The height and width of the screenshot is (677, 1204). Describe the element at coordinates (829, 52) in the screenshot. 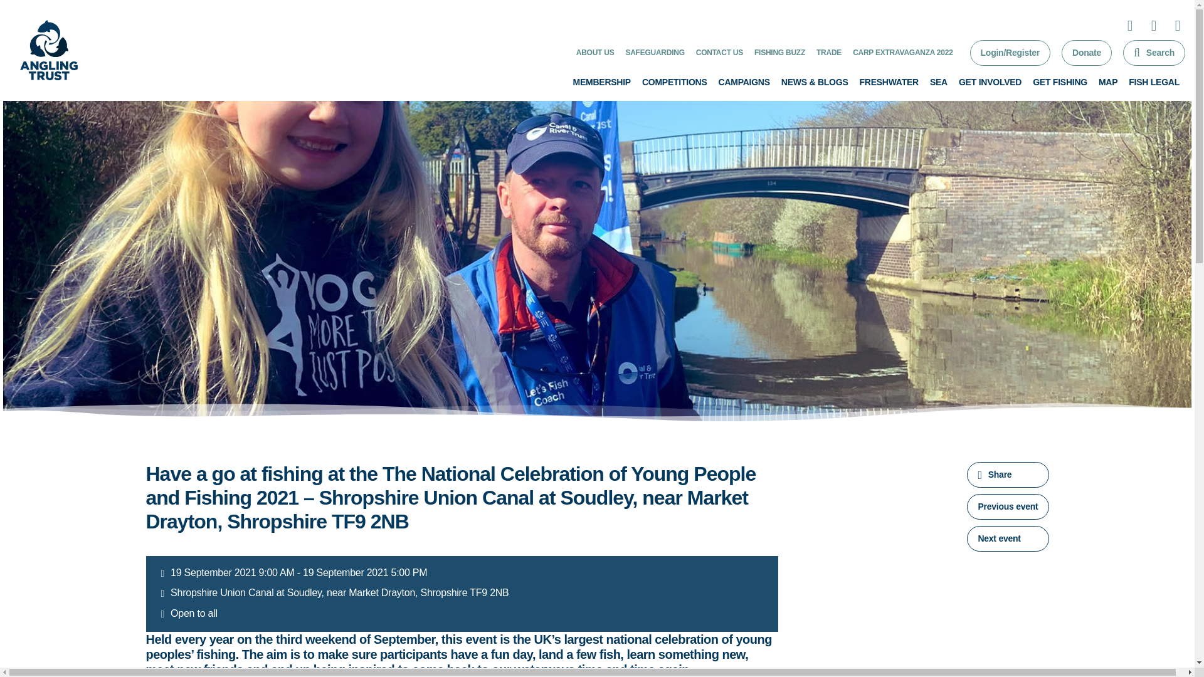

I see `TRADE` at that location.